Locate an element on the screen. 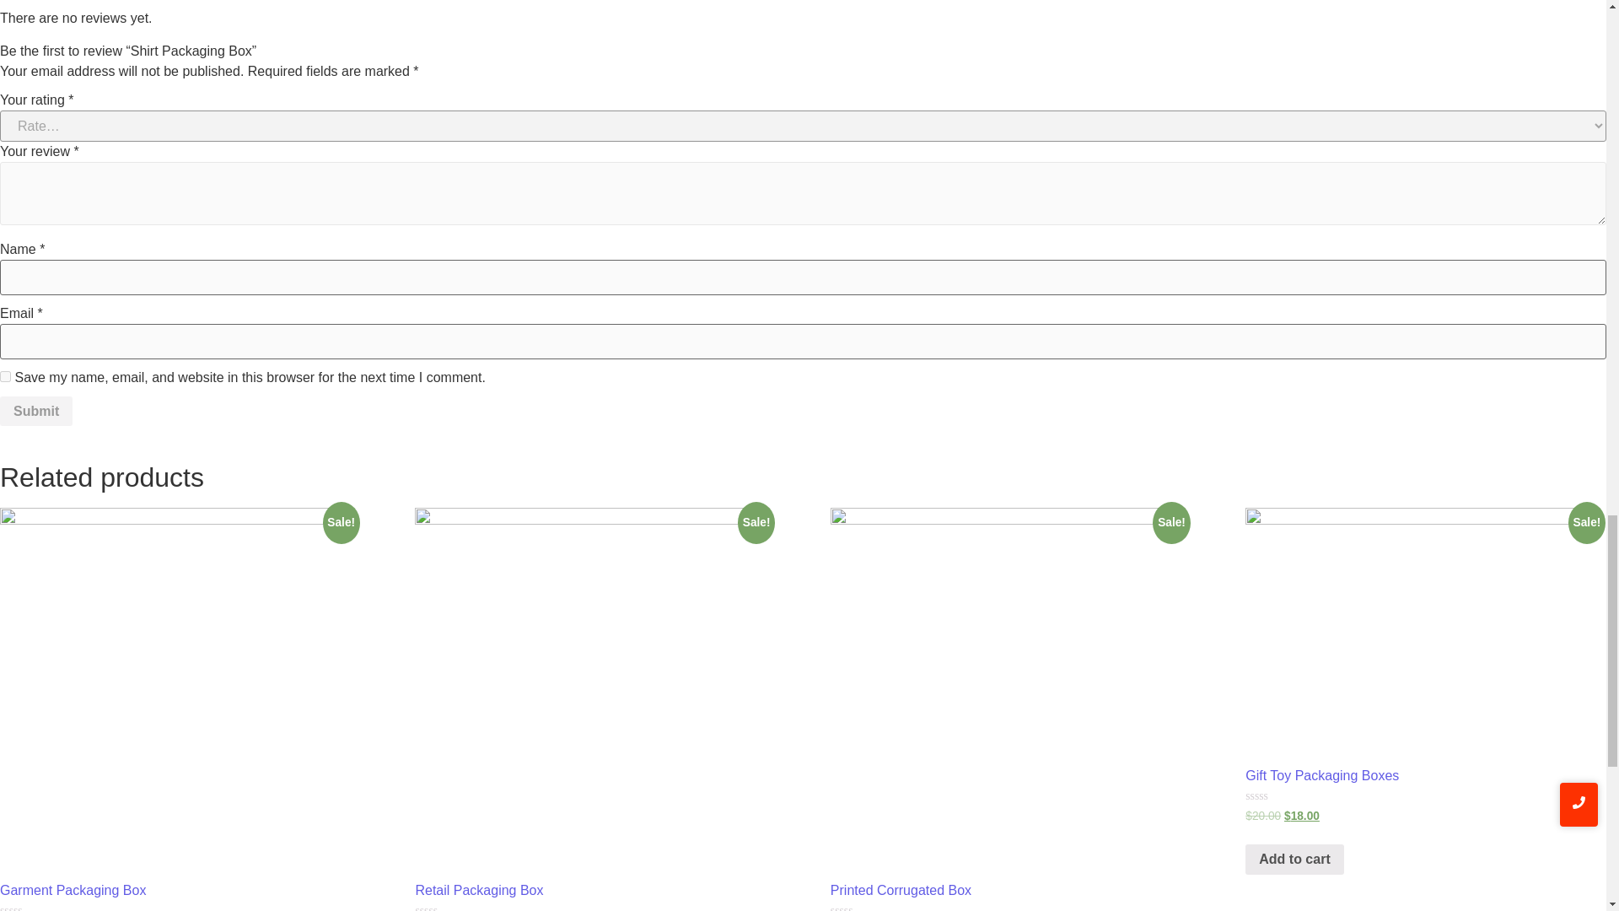 This screenshot has width=1619, height=911. yes is located at coordinates (5, 376).